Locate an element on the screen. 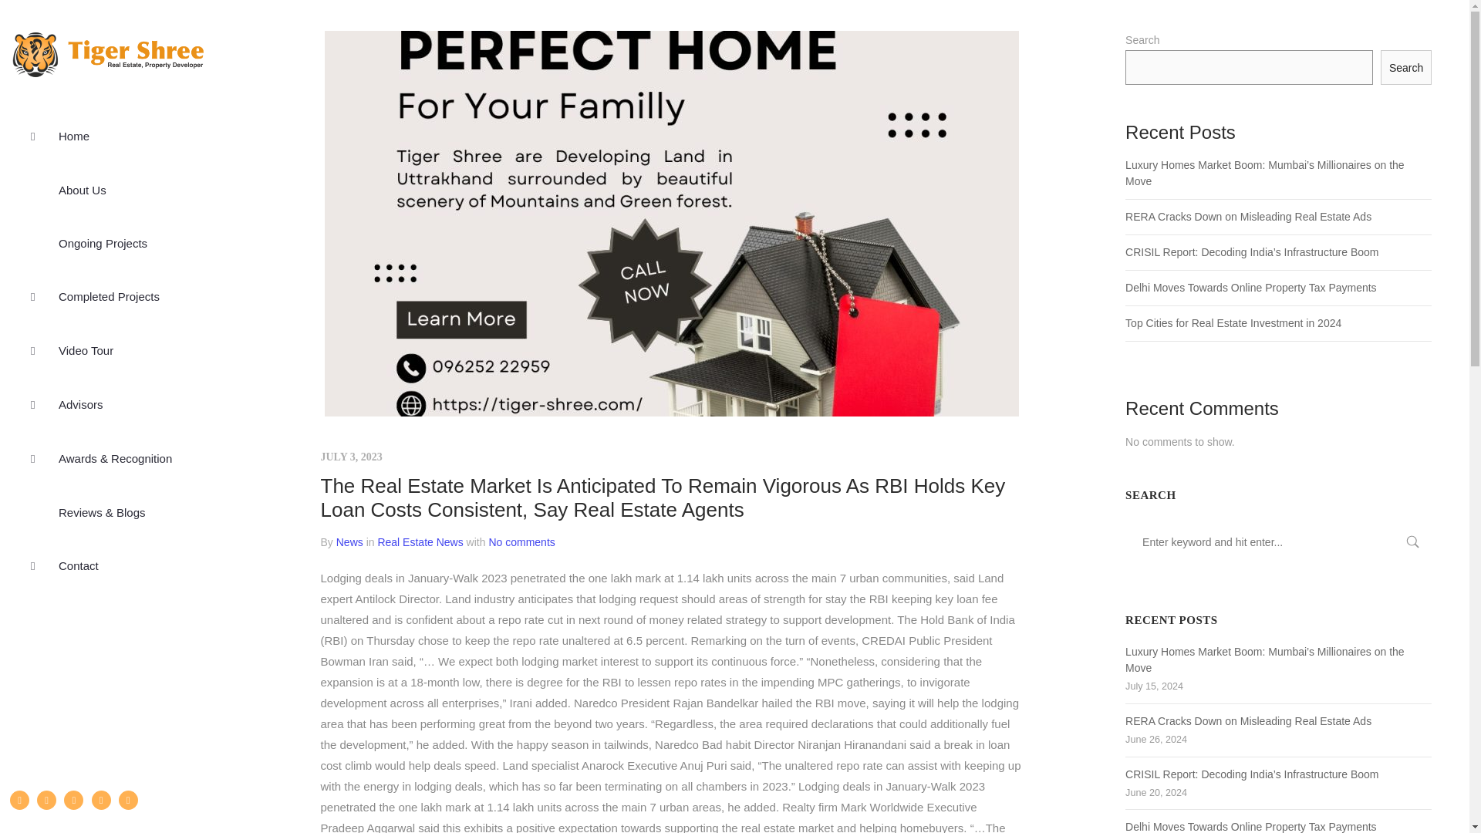 Image resolution: width=1481 pixels, height=833 pixels. Video Tour is located at coordinates (108, 351).